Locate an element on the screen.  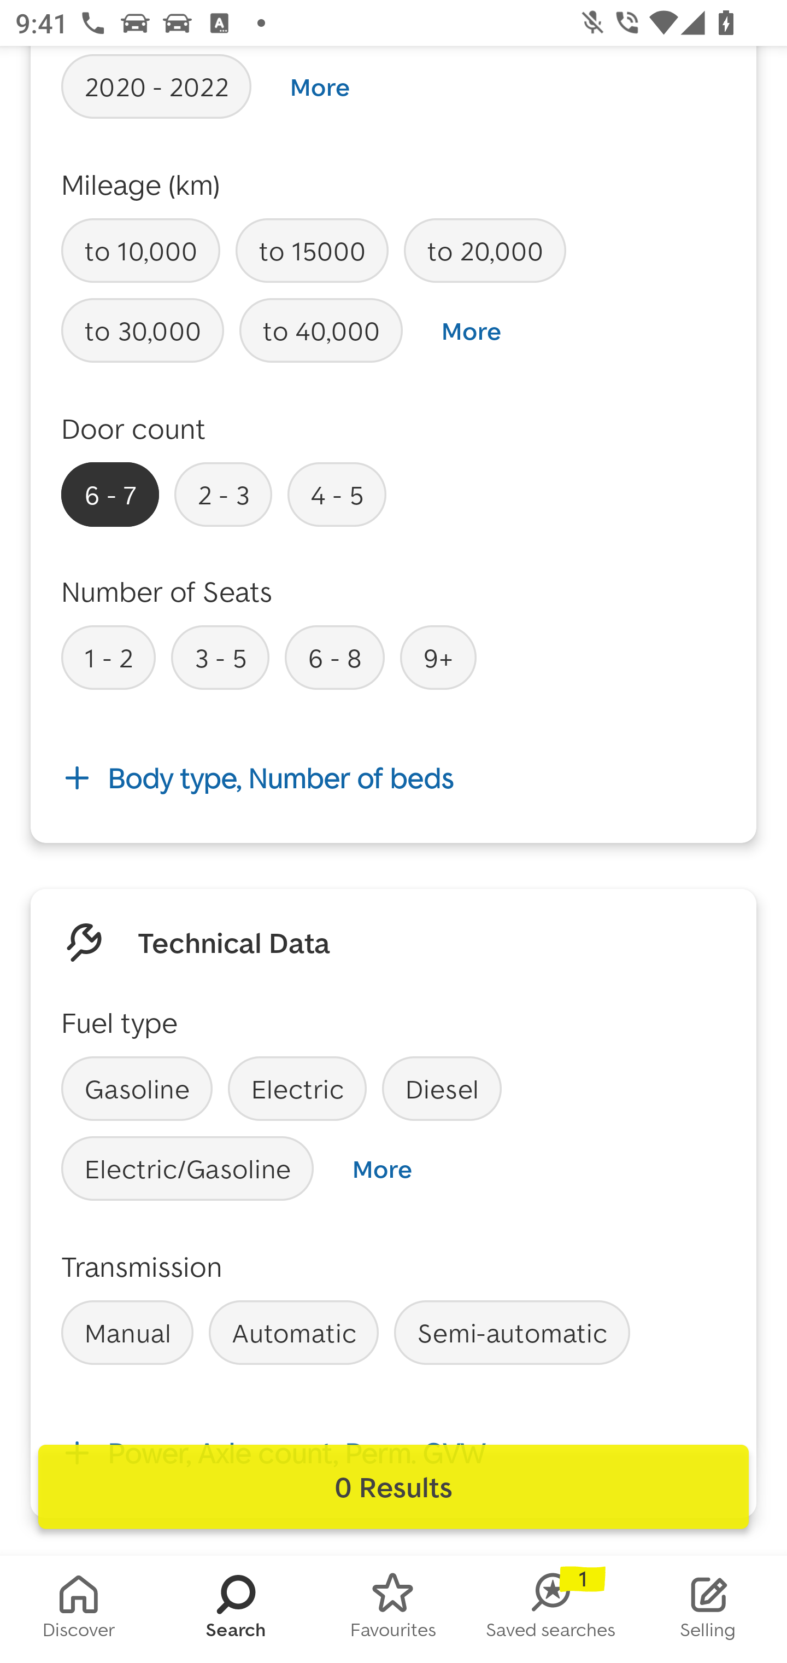
SEARCH Search is located at coordinates (236, 1609).